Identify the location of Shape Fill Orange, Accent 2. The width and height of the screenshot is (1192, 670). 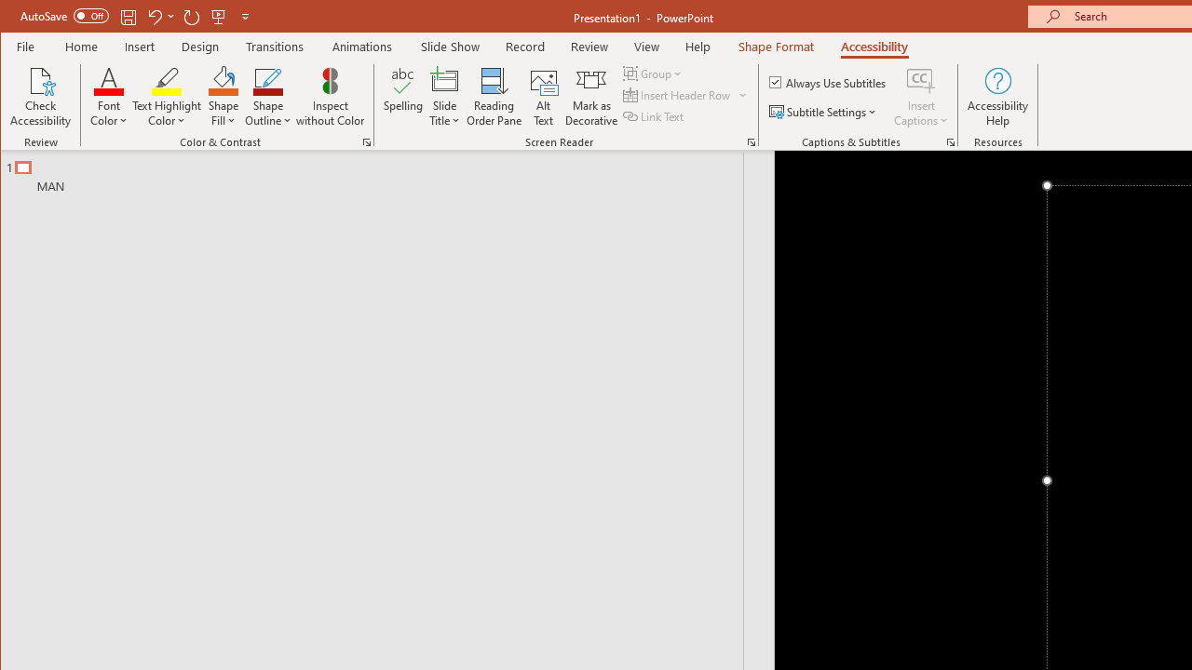
(223, 80).